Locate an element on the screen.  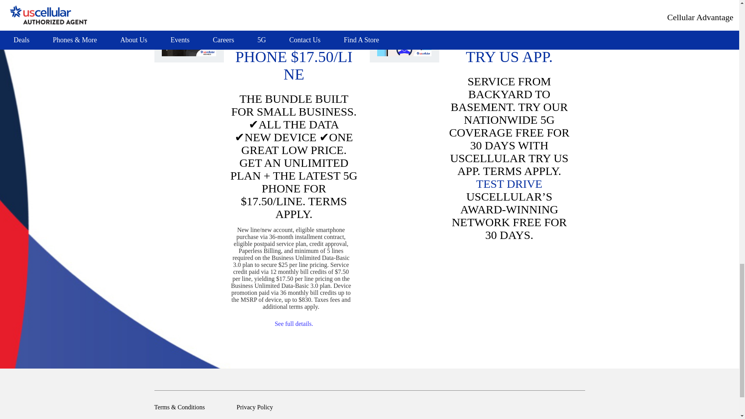
Privacy Policy is located at coordinates (255, 407).